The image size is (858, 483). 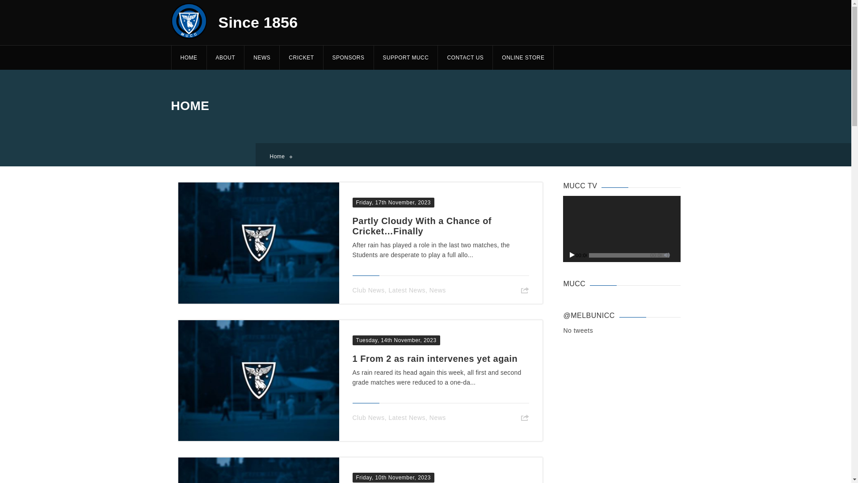 I want to click on Club News, so click(x=368, y=290).